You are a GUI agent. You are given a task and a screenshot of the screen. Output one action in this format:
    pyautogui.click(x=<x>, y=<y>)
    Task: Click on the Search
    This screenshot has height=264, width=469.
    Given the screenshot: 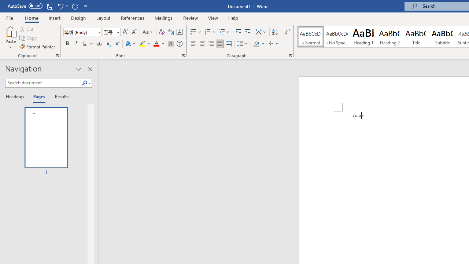 What is the action you would take?
    pyautogui.click(x=85, y=83)
    